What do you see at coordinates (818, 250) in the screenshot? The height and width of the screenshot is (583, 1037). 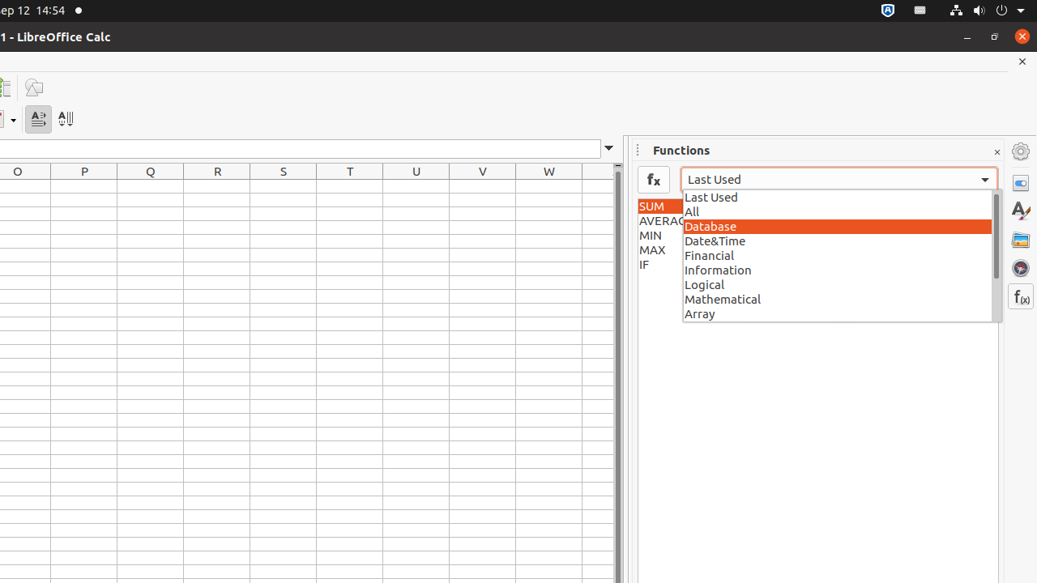 I see `MAX` at bounding box center [818, 250].